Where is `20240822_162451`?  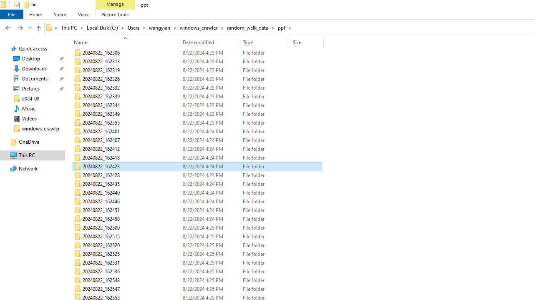
20240822_162451 is located at coordinates (197, 210).